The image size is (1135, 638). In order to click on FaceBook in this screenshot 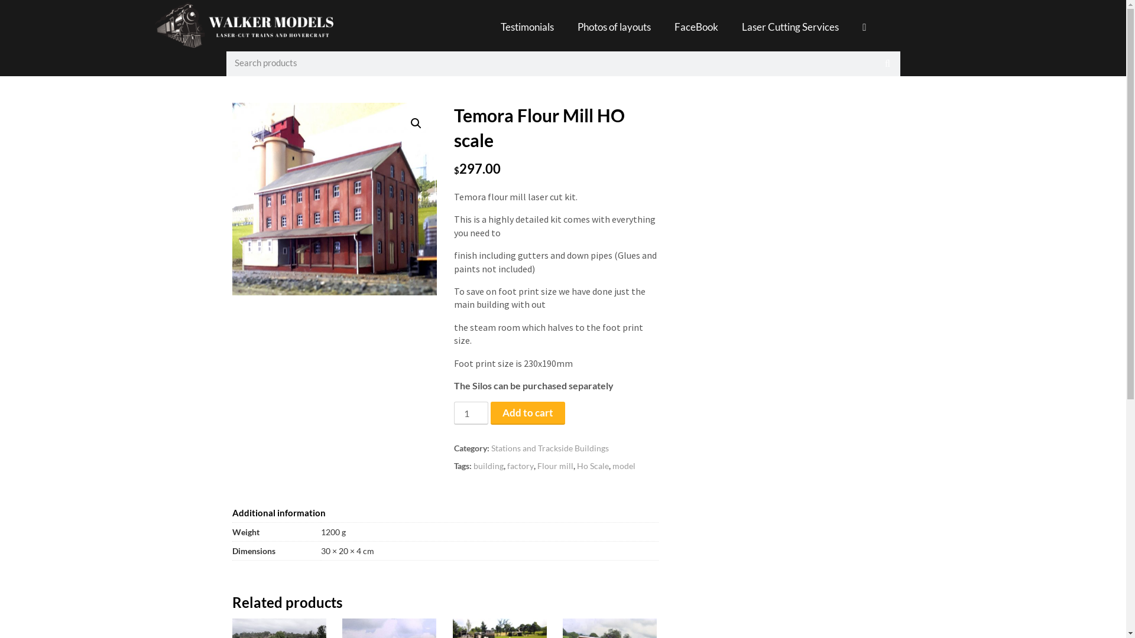, I will do `click(696, 27)`.